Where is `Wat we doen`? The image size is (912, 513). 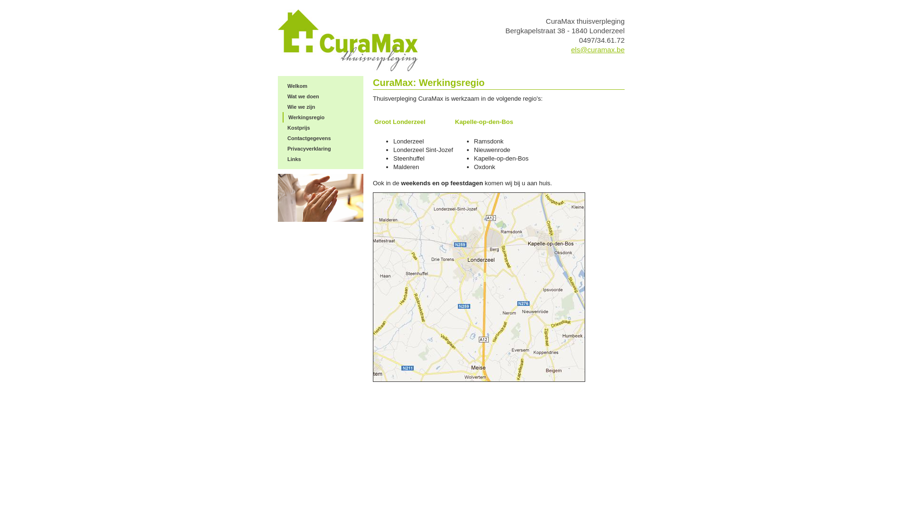 Wat we doen is located at coordinates (321, 96).